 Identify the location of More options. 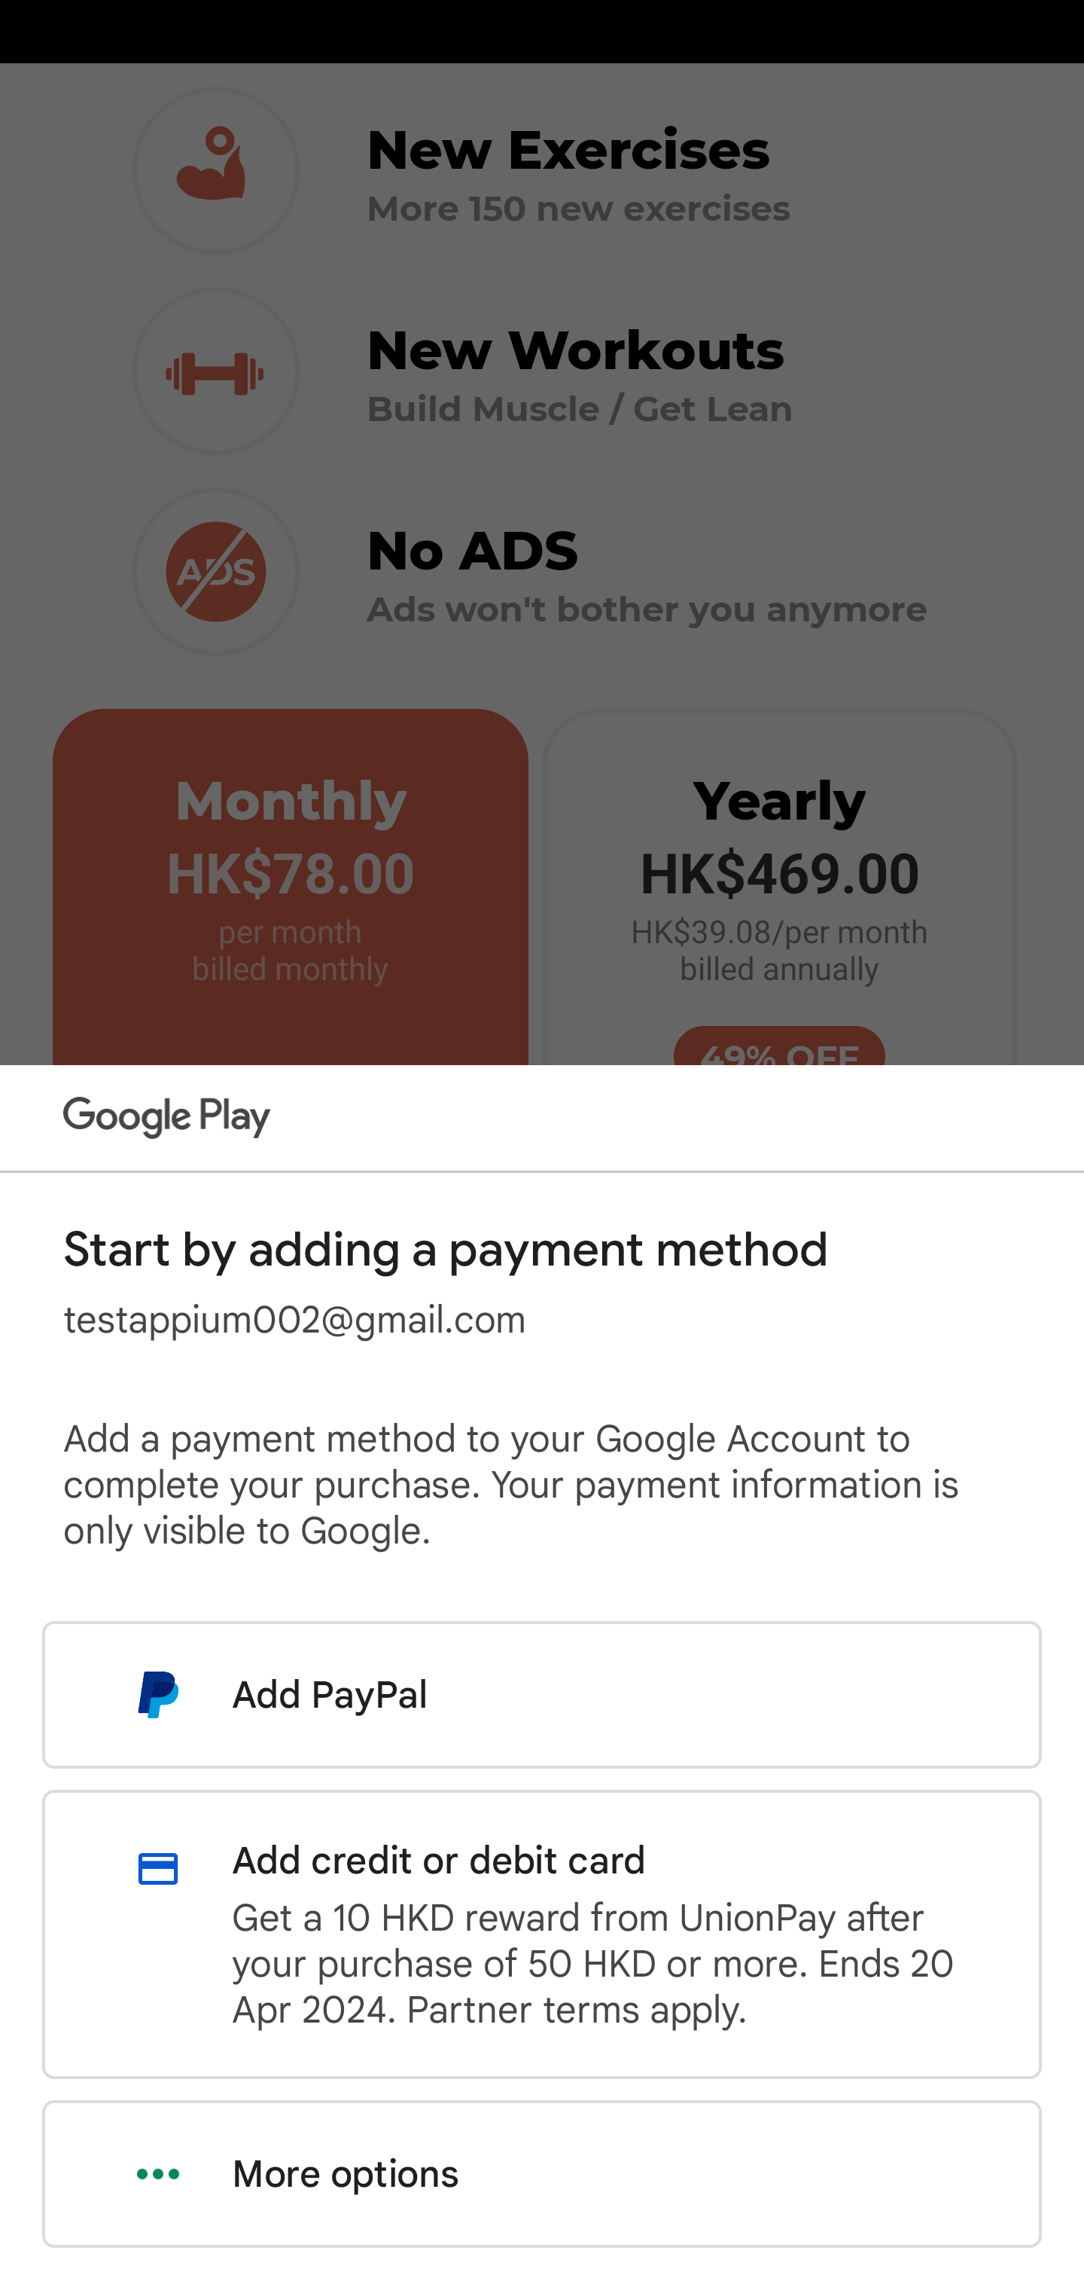
(542, 2174).